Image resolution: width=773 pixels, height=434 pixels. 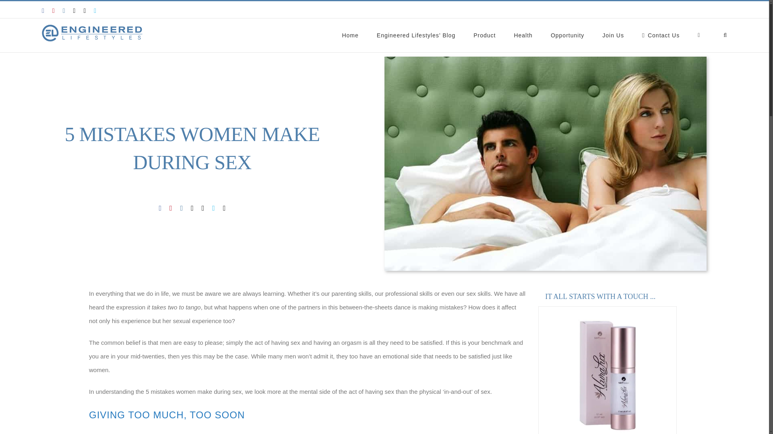 I want to click on Develop Your Entrepreneurial Plan for Success Today, so click(x=567, y=35).